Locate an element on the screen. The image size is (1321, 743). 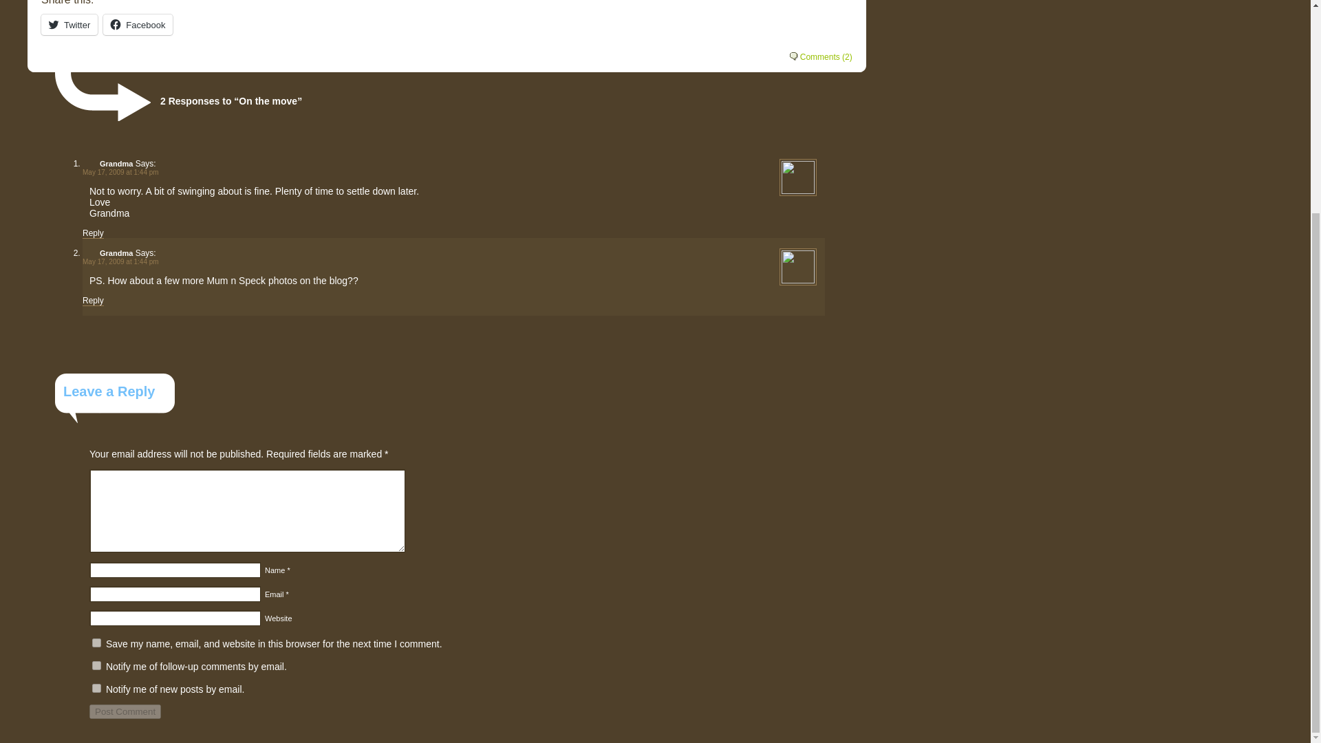
yes is located at coordinates (96, 643).